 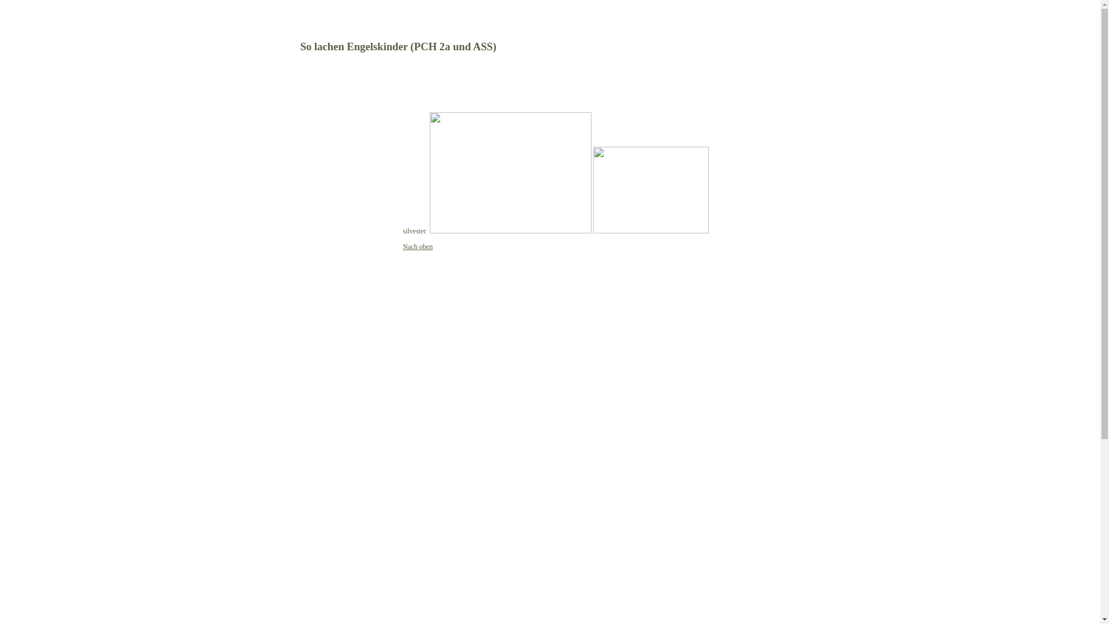 I want to click on Florin Elias, so click(x=280, y=216).